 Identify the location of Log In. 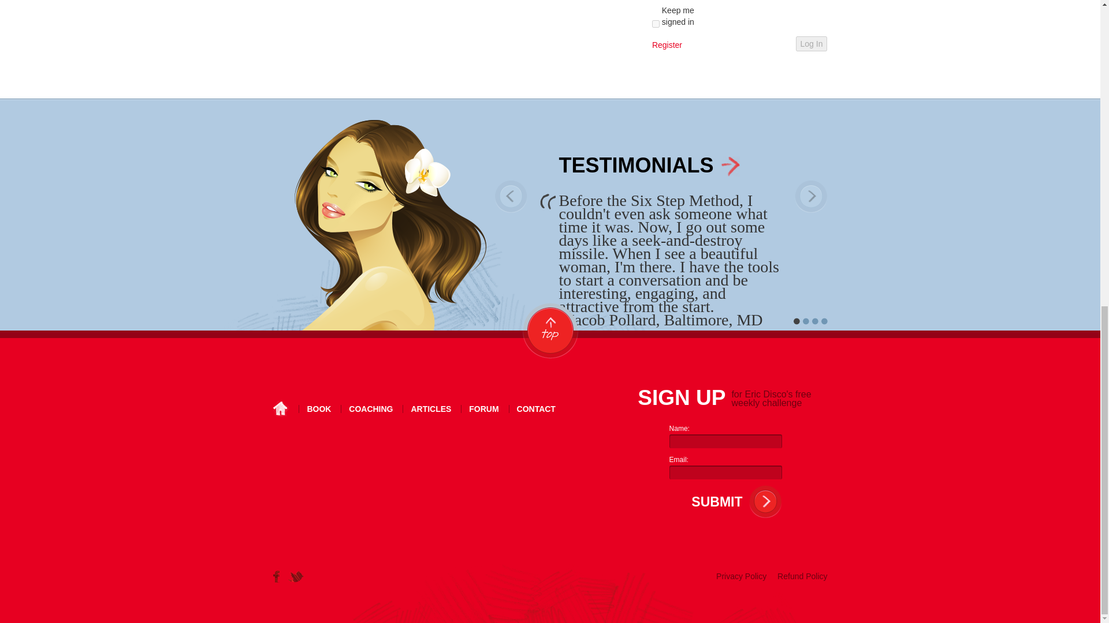
(812, 43).